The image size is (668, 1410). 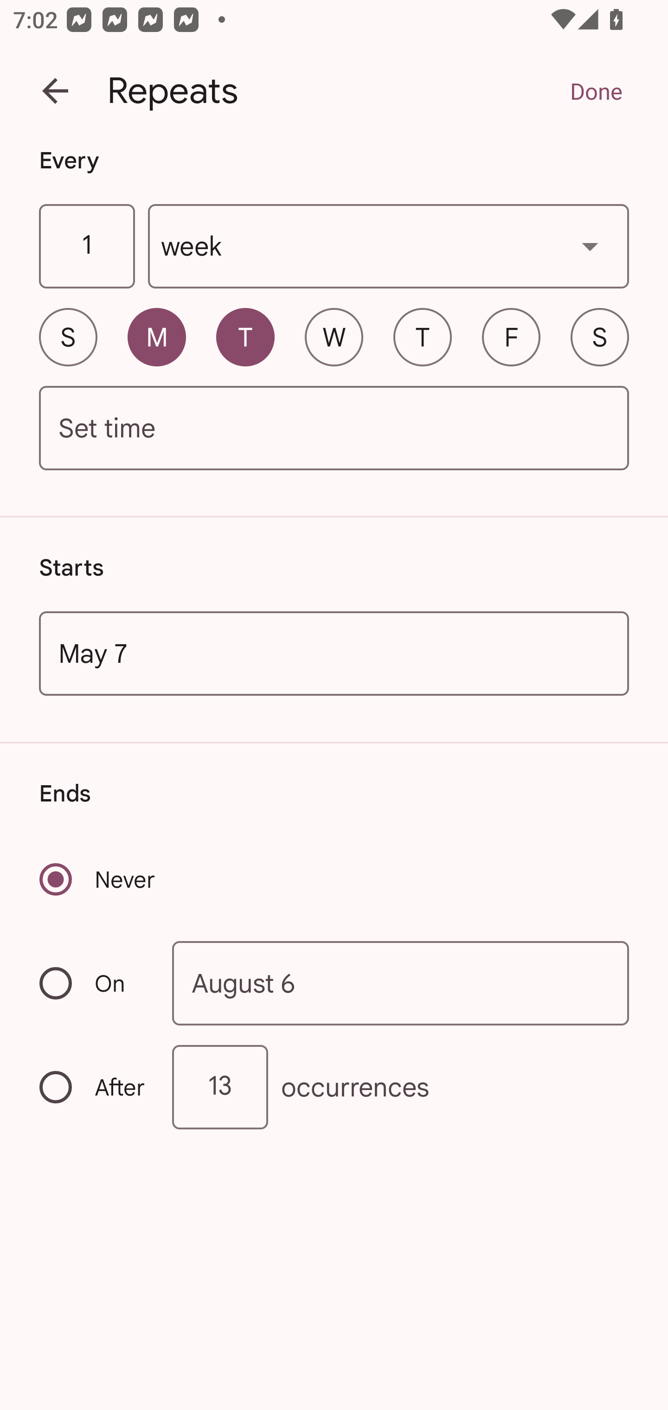 What do you see at coordinates (157, 337) in the screenshot?
I see `M Monday, selected` at bounding box center [157, 337].